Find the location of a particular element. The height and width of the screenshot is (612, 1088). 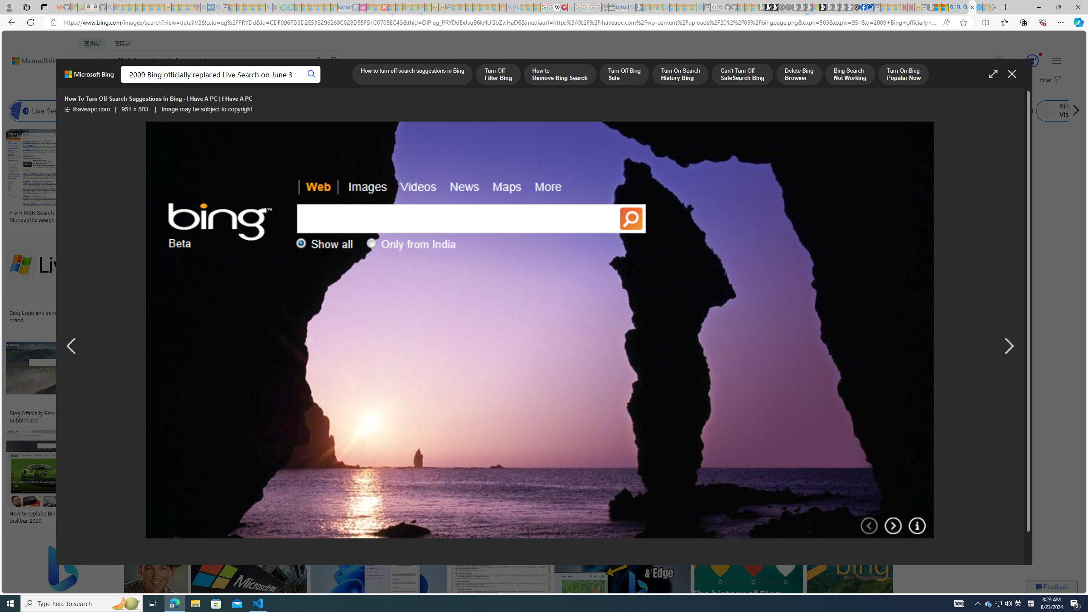

AutomationID: serp_medal_svg is located at coordinates (1032, 60).